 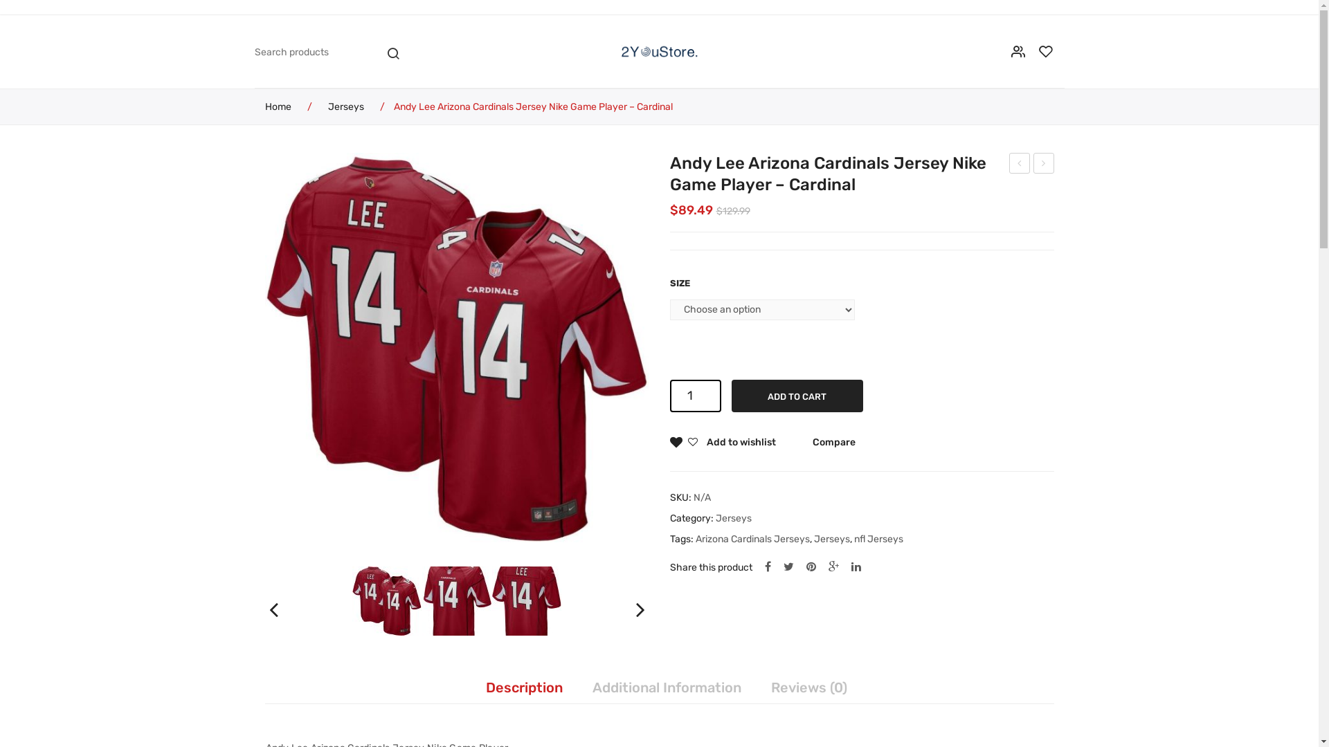 I want to click on Jerseys, so click(x=832, y=539).